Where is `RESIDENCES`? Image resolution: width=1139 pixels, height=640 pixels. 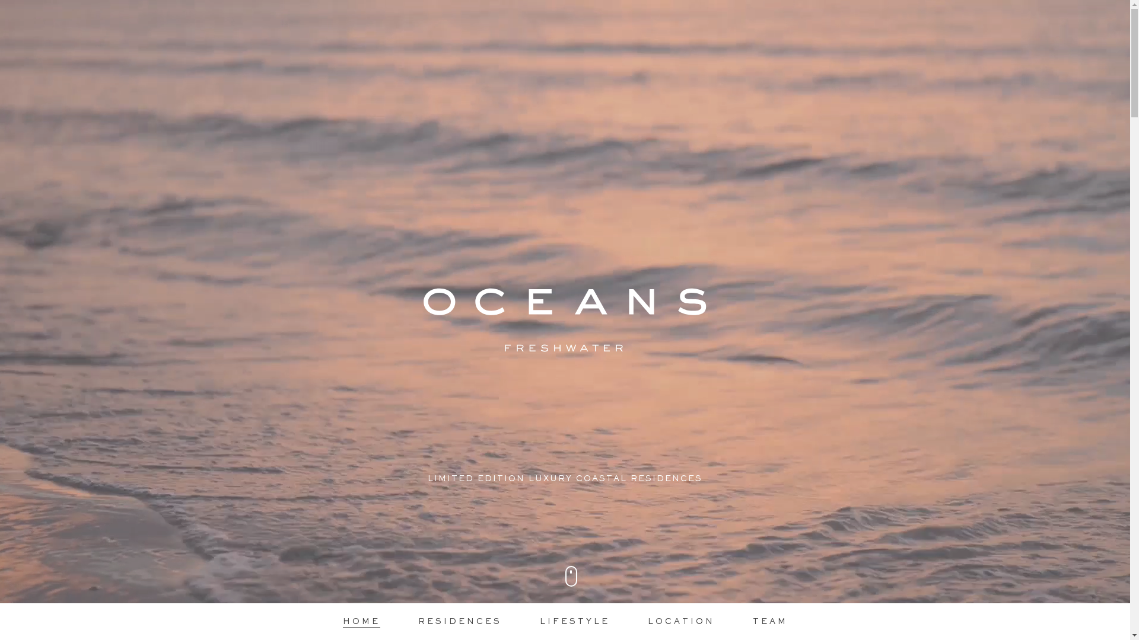
RESIDENCES is located at coordinates (459, 622).